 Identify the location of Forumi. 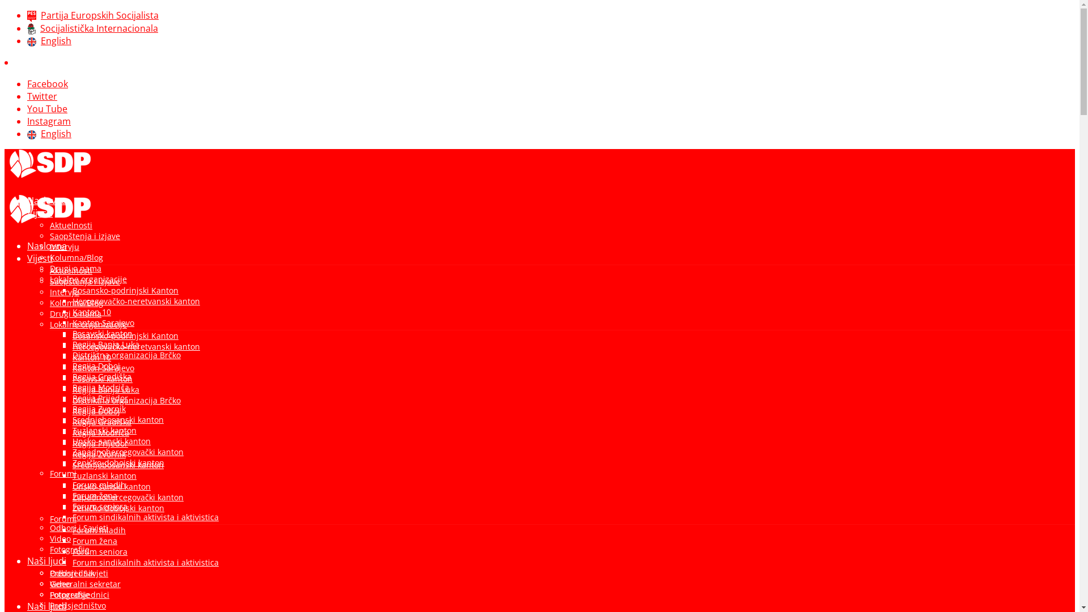
(63, 519).